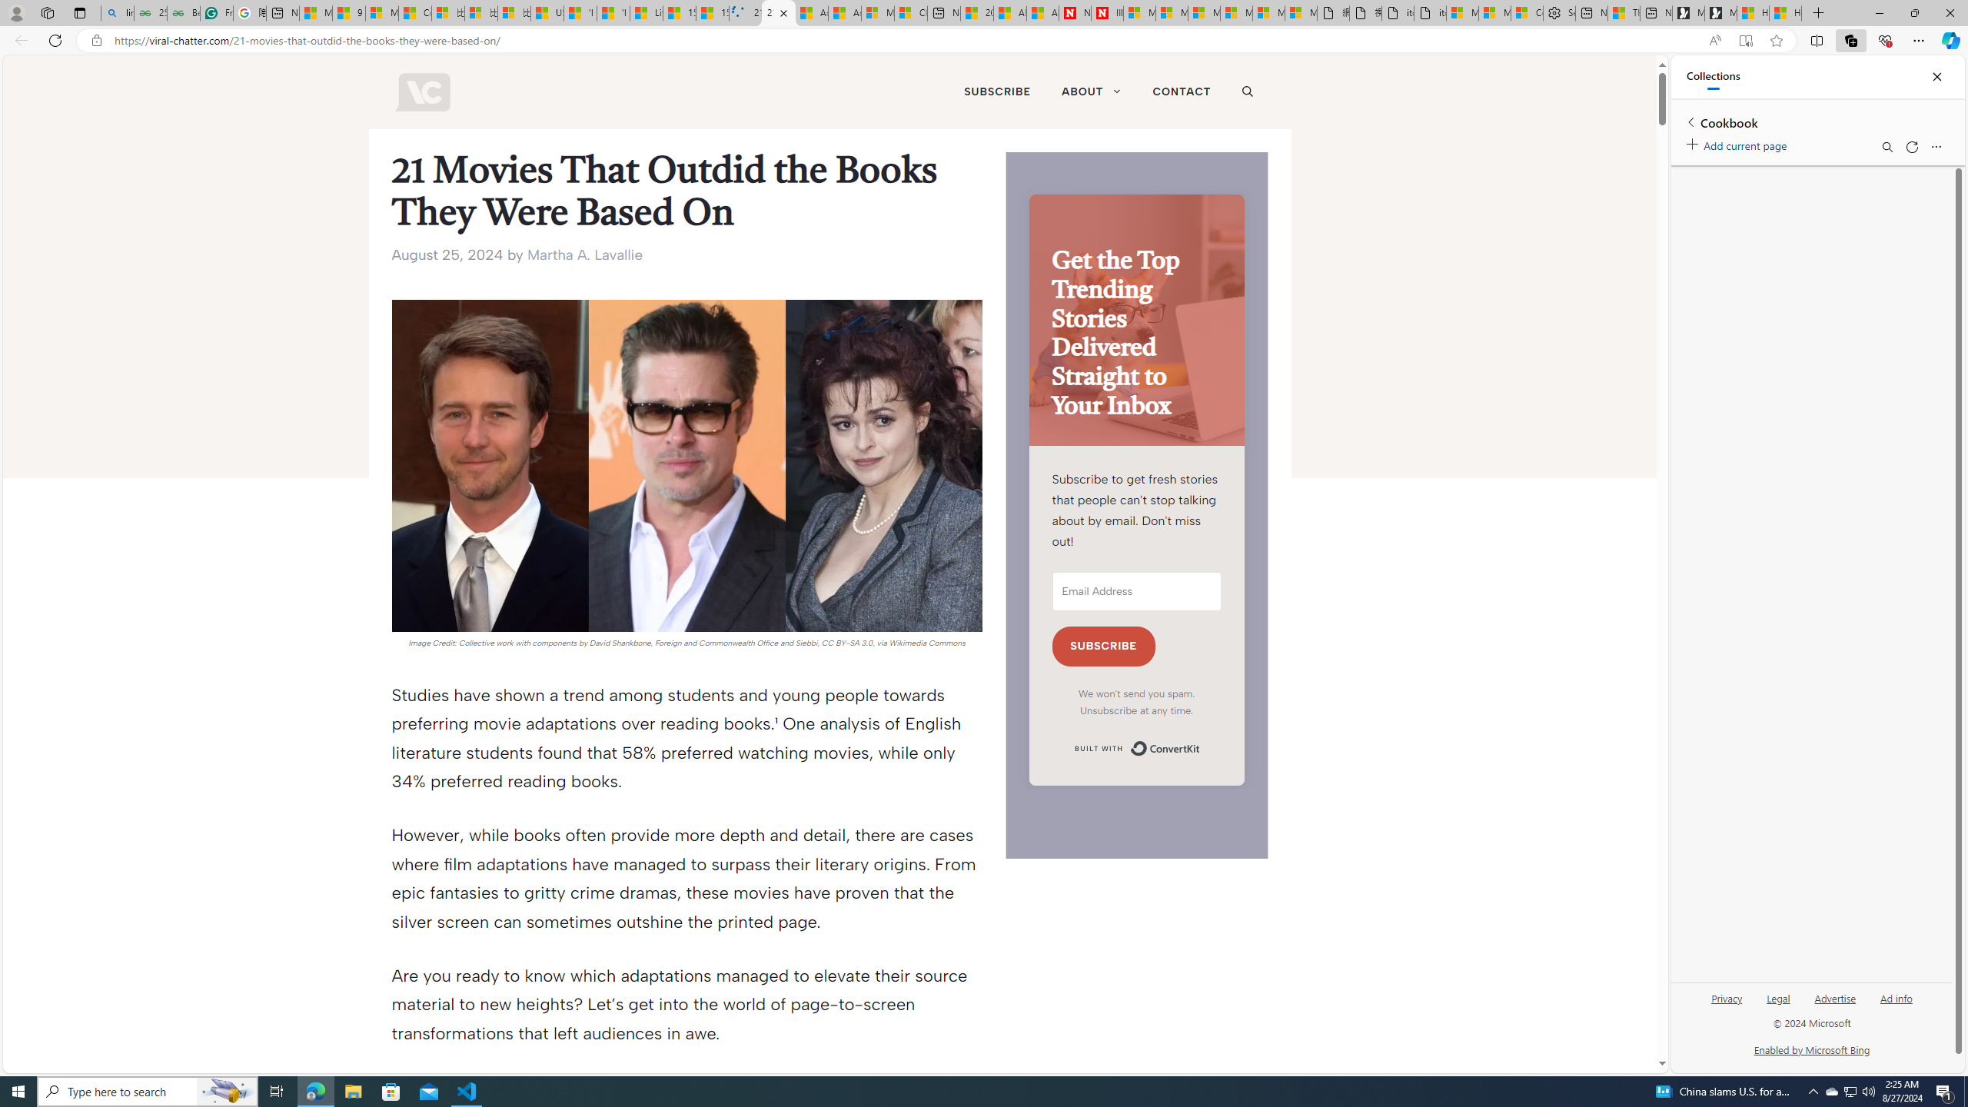 The image size is (1968, 1107). Describe the element at coordinates (1896, 1004) in the screenshot. I see `Ad info` at that location.